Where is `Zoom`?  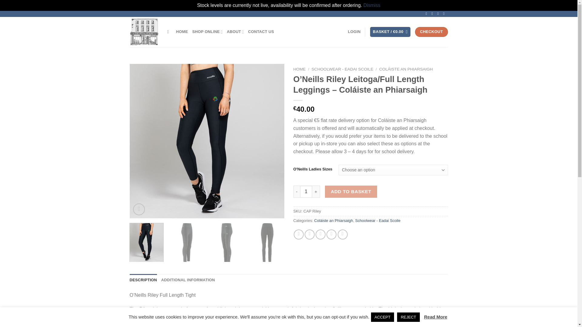
Zoom is located at coordinates (139, 209).